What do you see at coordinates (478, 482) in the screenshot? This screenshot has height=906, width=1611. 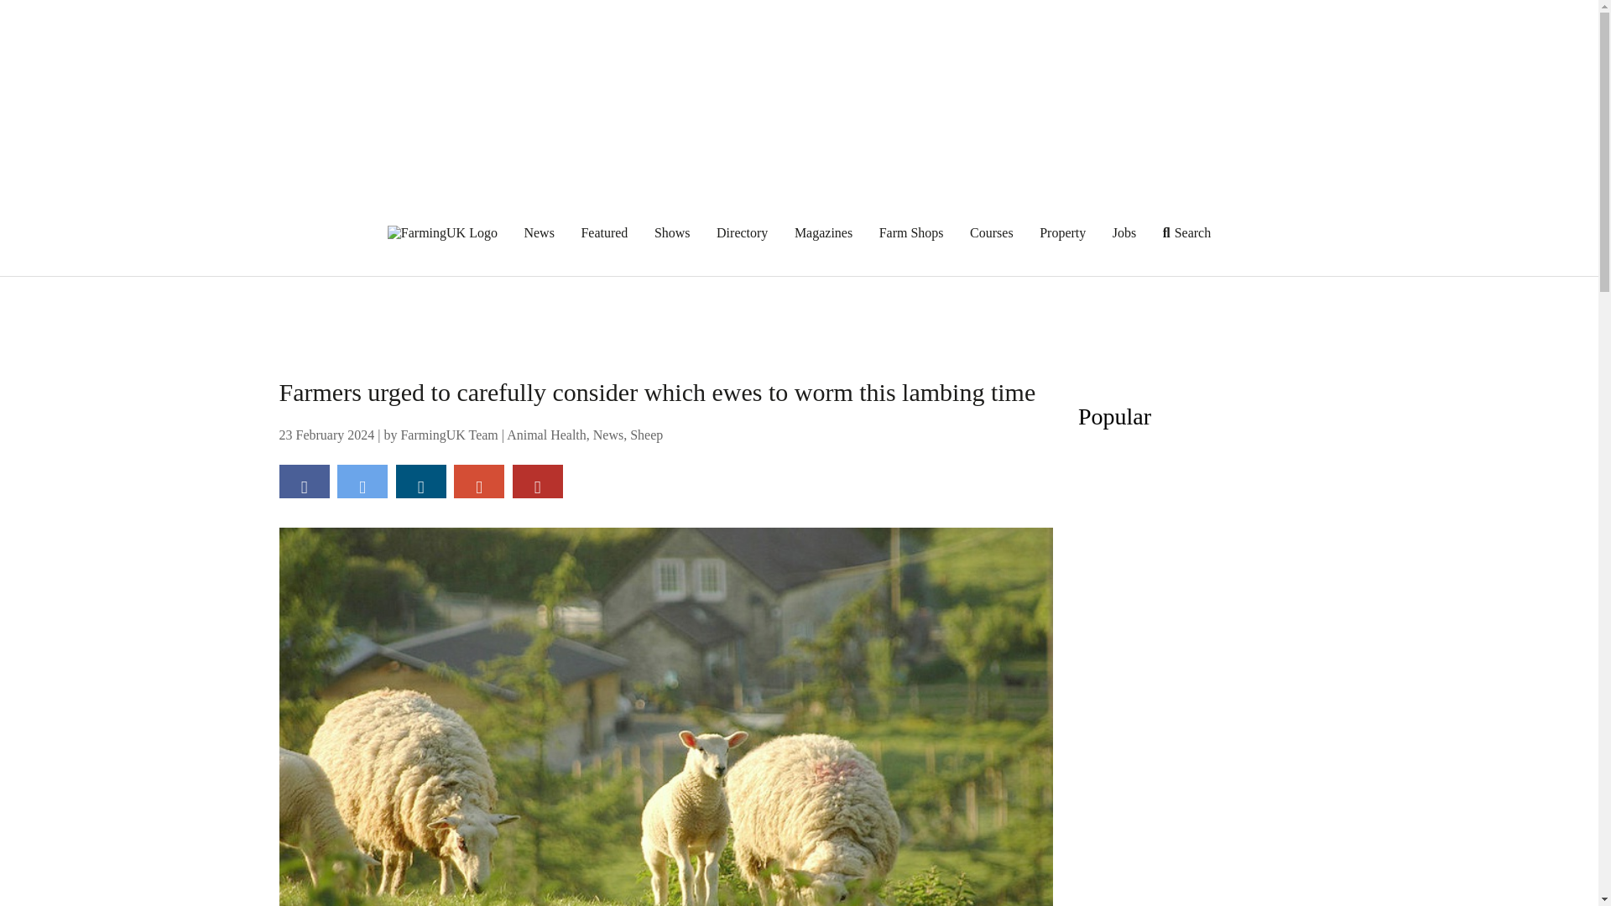 I see `Share by Email` at bounding box center [478, 482].